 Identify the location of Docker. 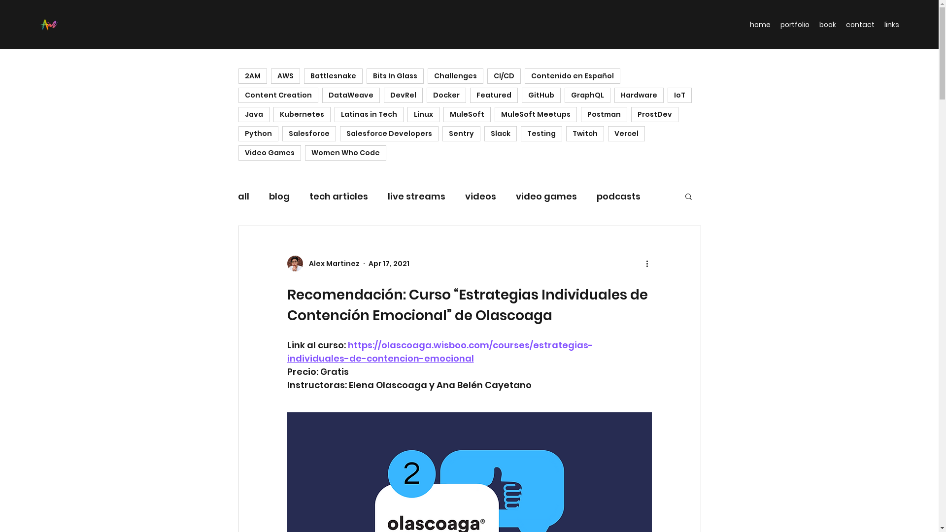
(446, 96).